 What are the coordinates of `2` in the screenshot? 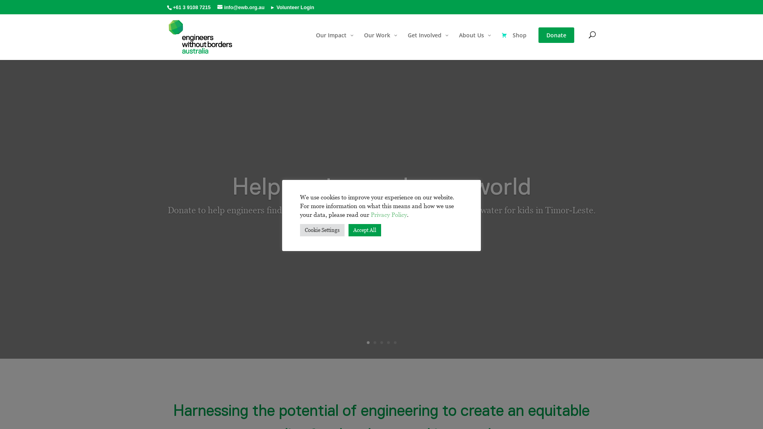 It's located at (375, 342).